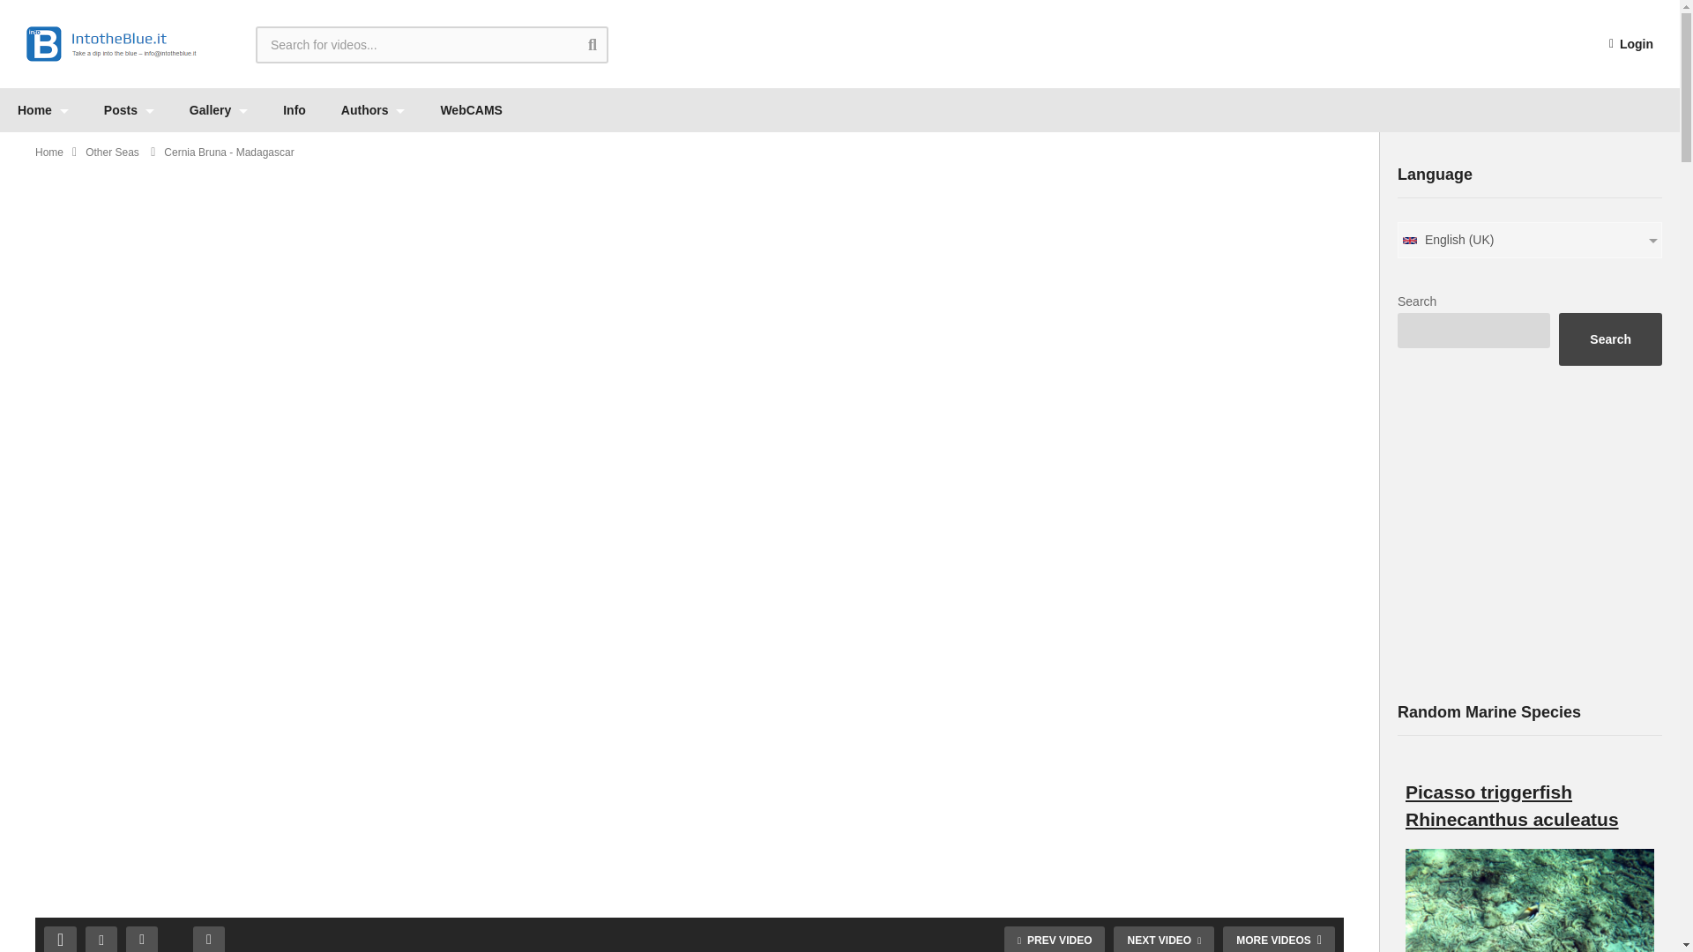 The width and height of the screenshot is (1693, 952). What do you see at coordinates (373, 110) in the screenshot?
I see `Authors` at bounding box center [373, 110].